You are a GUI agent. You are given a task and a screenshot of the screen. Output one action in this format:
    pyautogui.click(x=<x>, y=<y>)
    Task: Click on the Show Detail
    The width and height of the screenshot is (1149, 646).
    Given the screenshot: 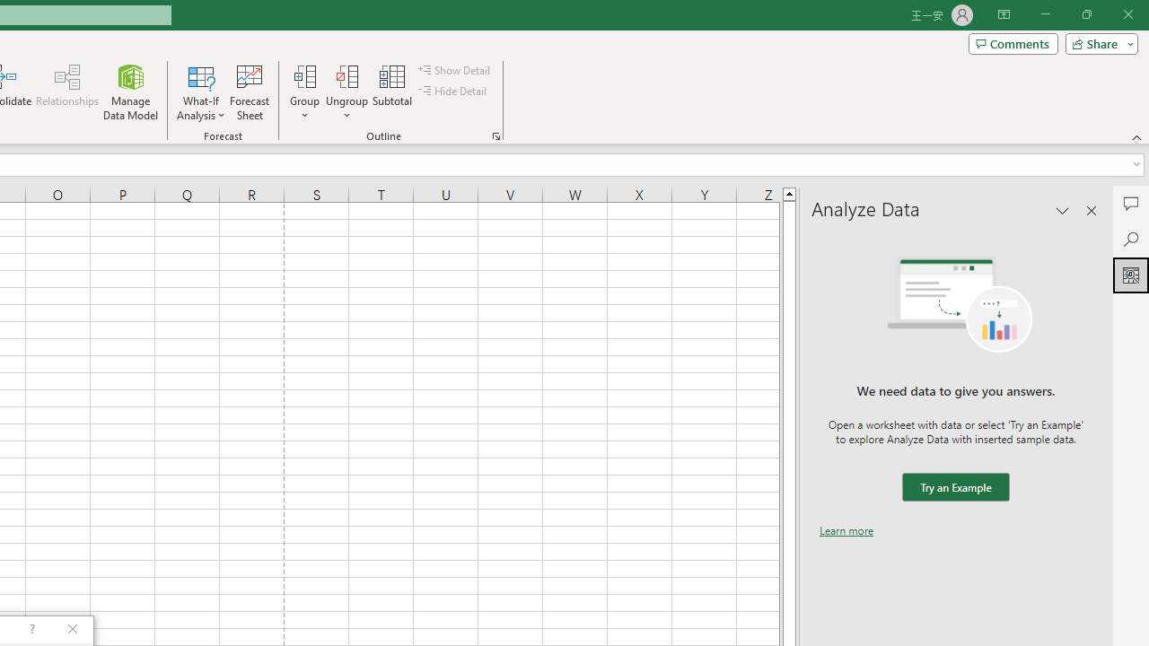 What is the action you would take?
    pyautogui.click(x=455, y=70)
    